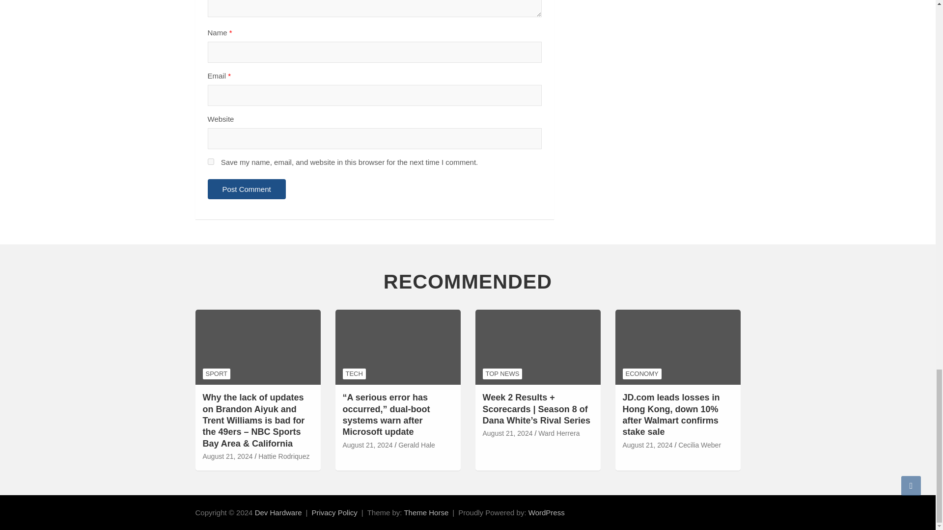 The width and height of the screenshot is (943, 530). Describe the element at coordinates (426, 512) in the screenshot. I see `Theme Horse` at that location.